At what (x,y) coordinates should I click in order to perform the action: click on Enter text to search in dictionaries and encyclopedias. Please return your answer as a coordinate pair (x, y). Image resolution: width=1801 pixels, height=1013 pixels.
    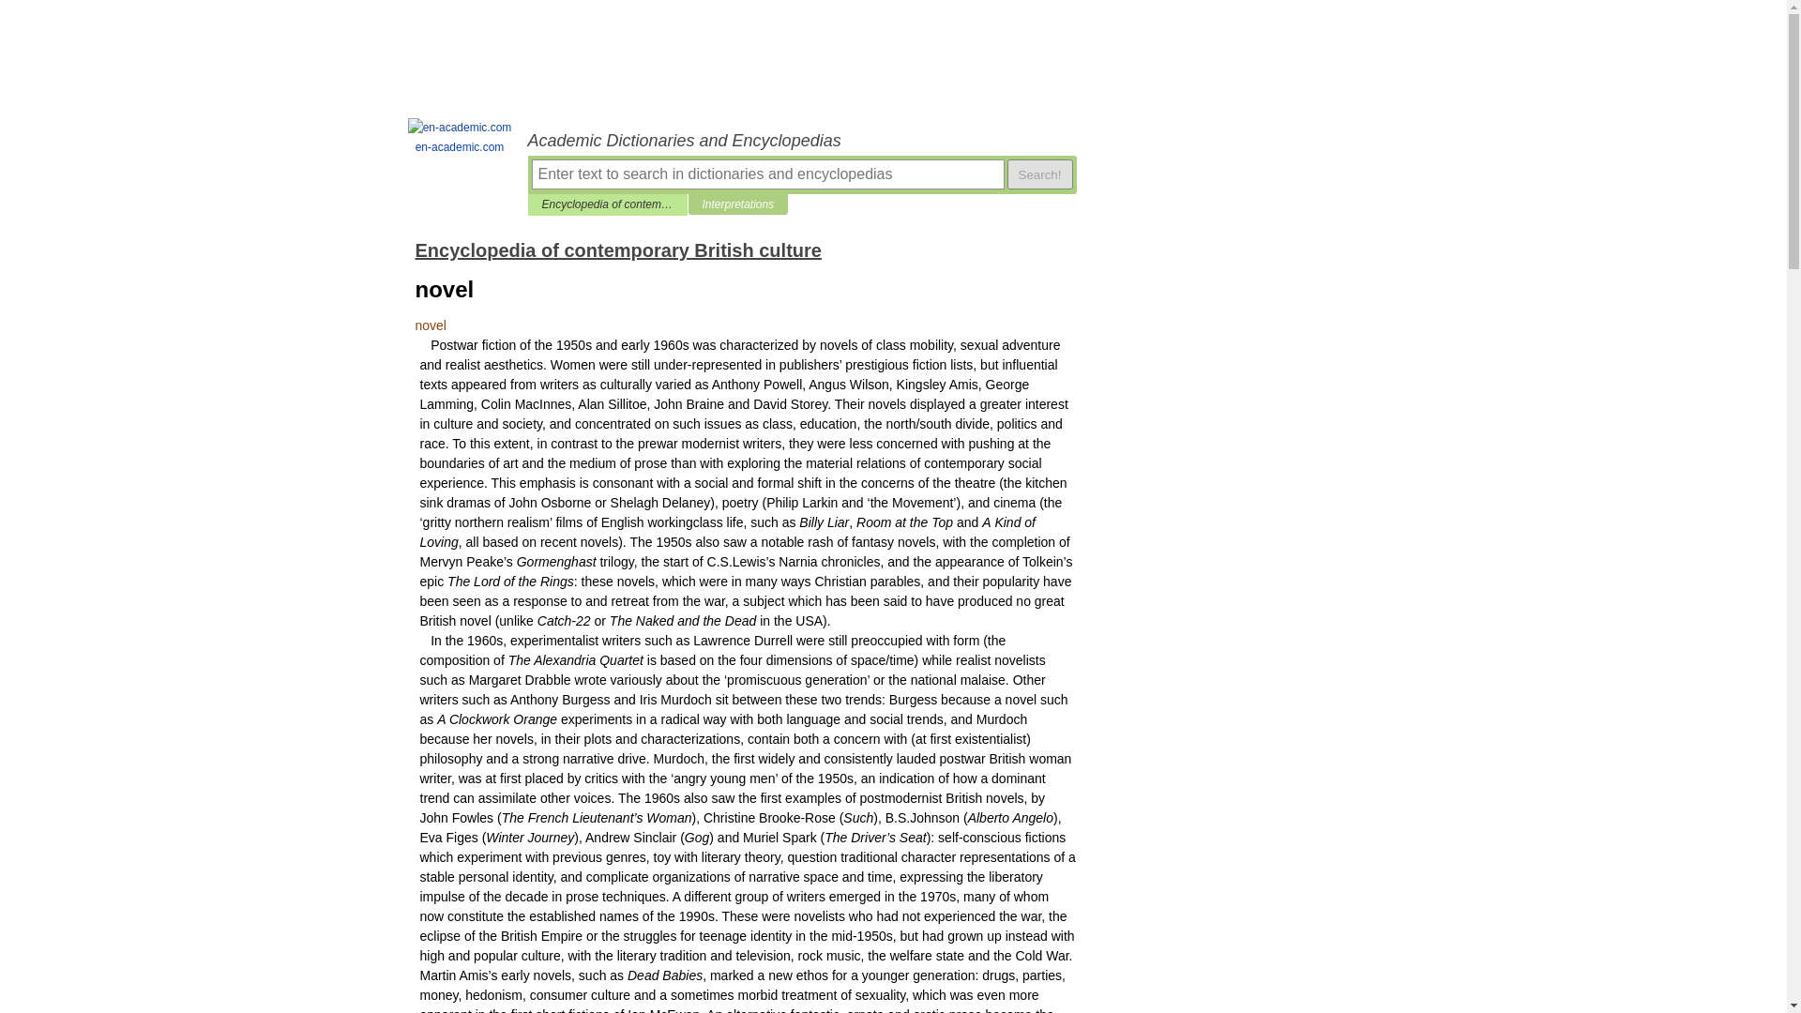
    Looking at the image, I should click on (767, 174).